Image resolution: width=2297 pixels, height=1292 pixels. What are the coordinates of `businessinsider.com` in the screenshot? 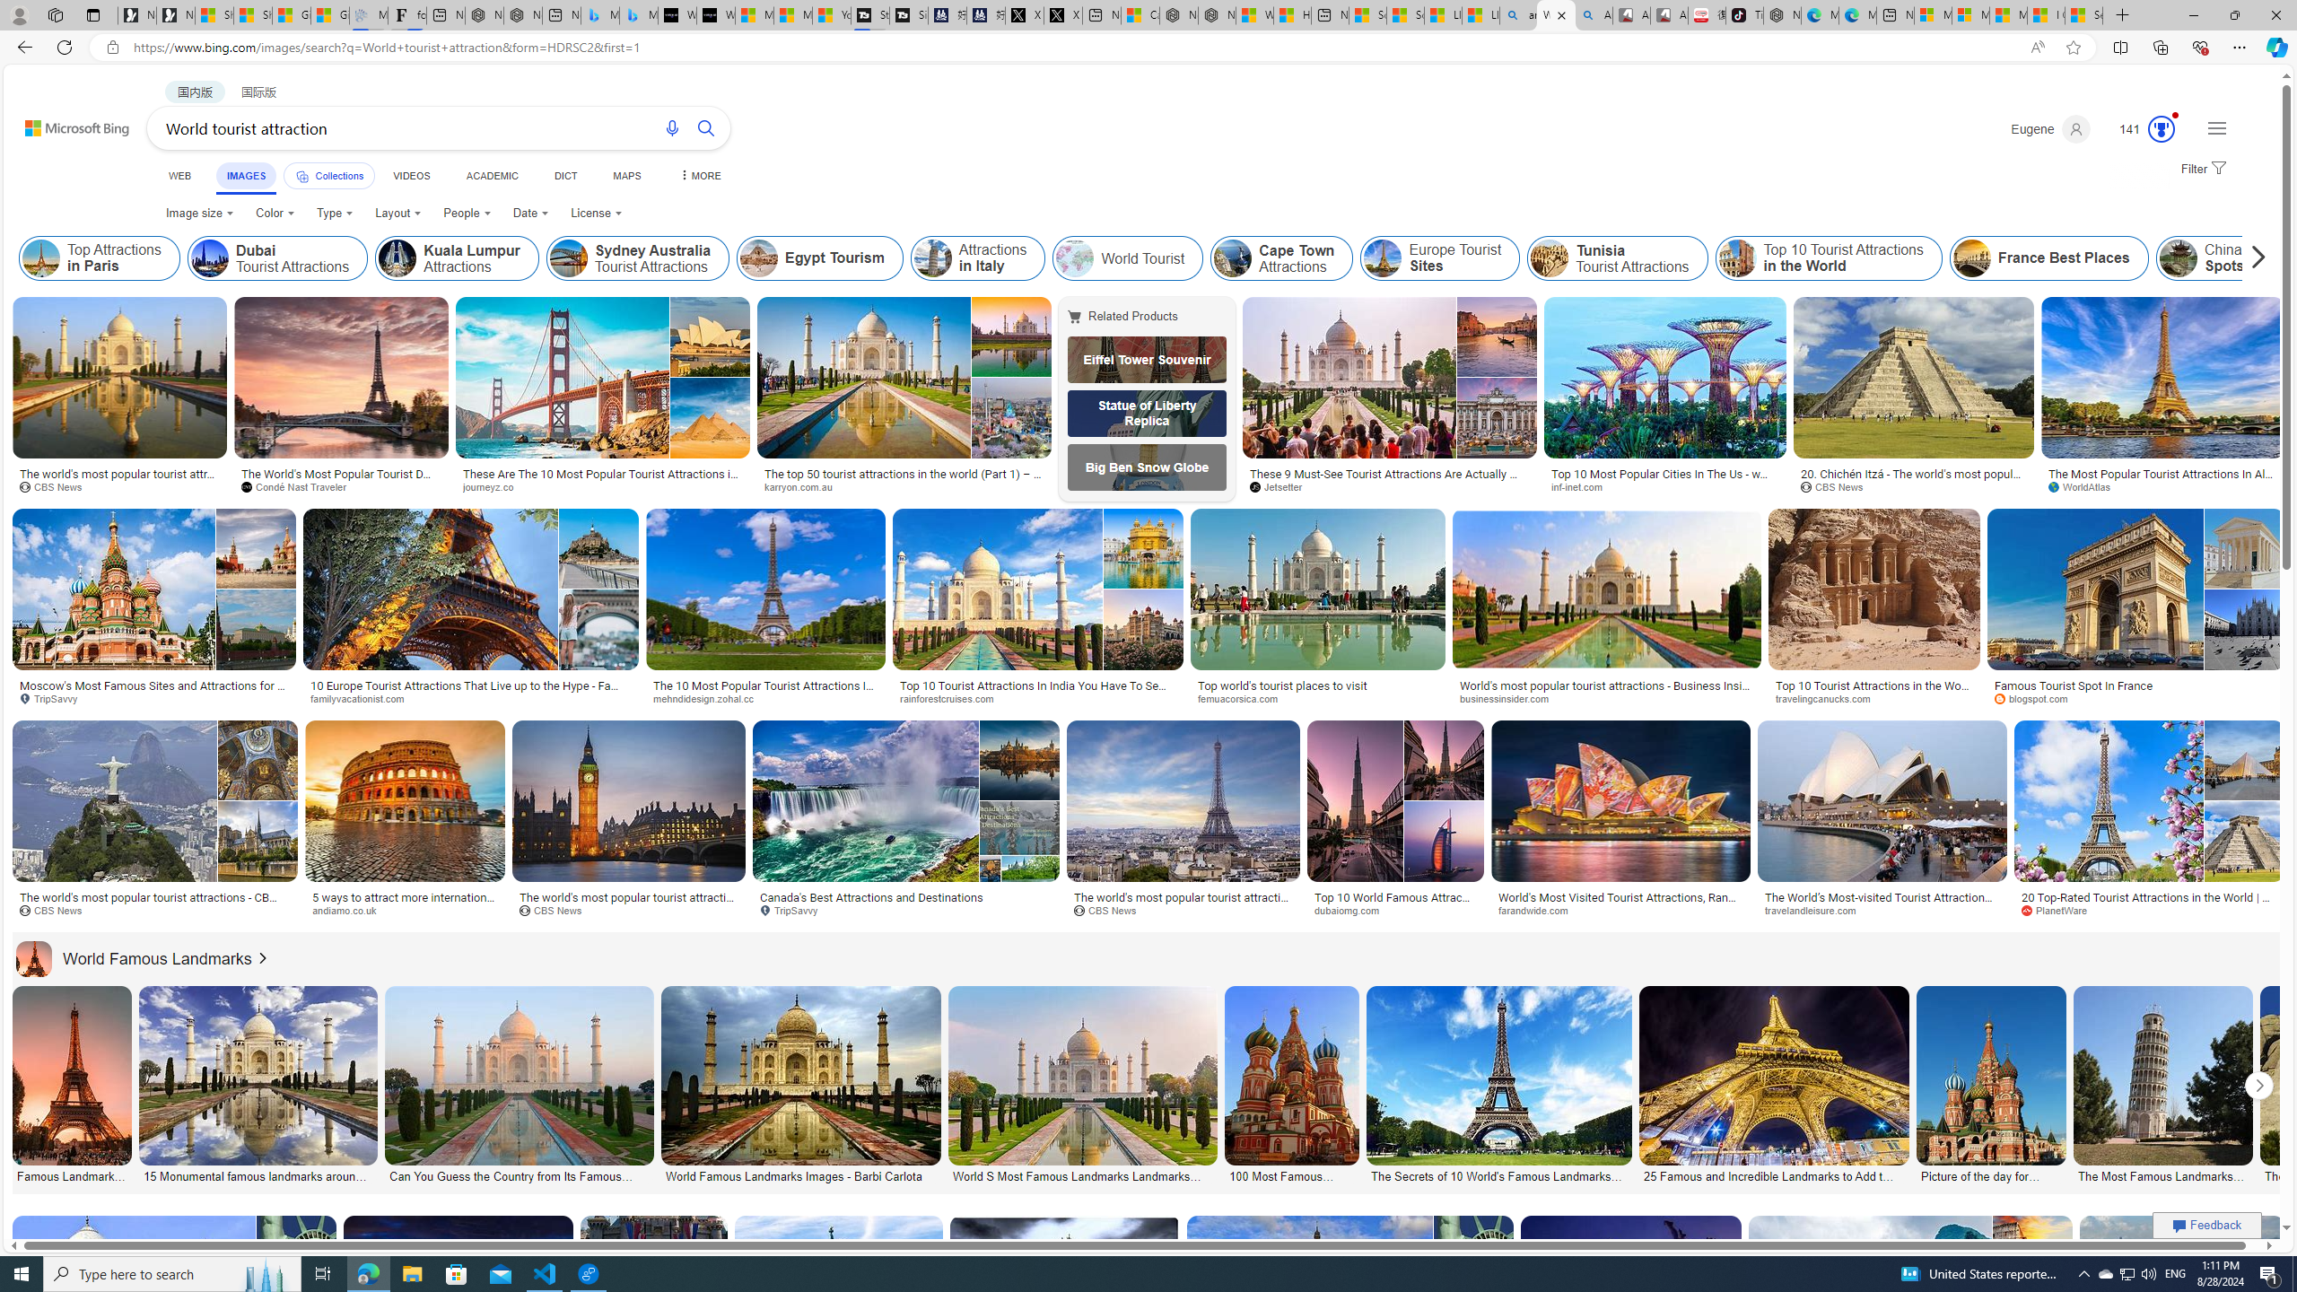 It's located at (1511, 698).